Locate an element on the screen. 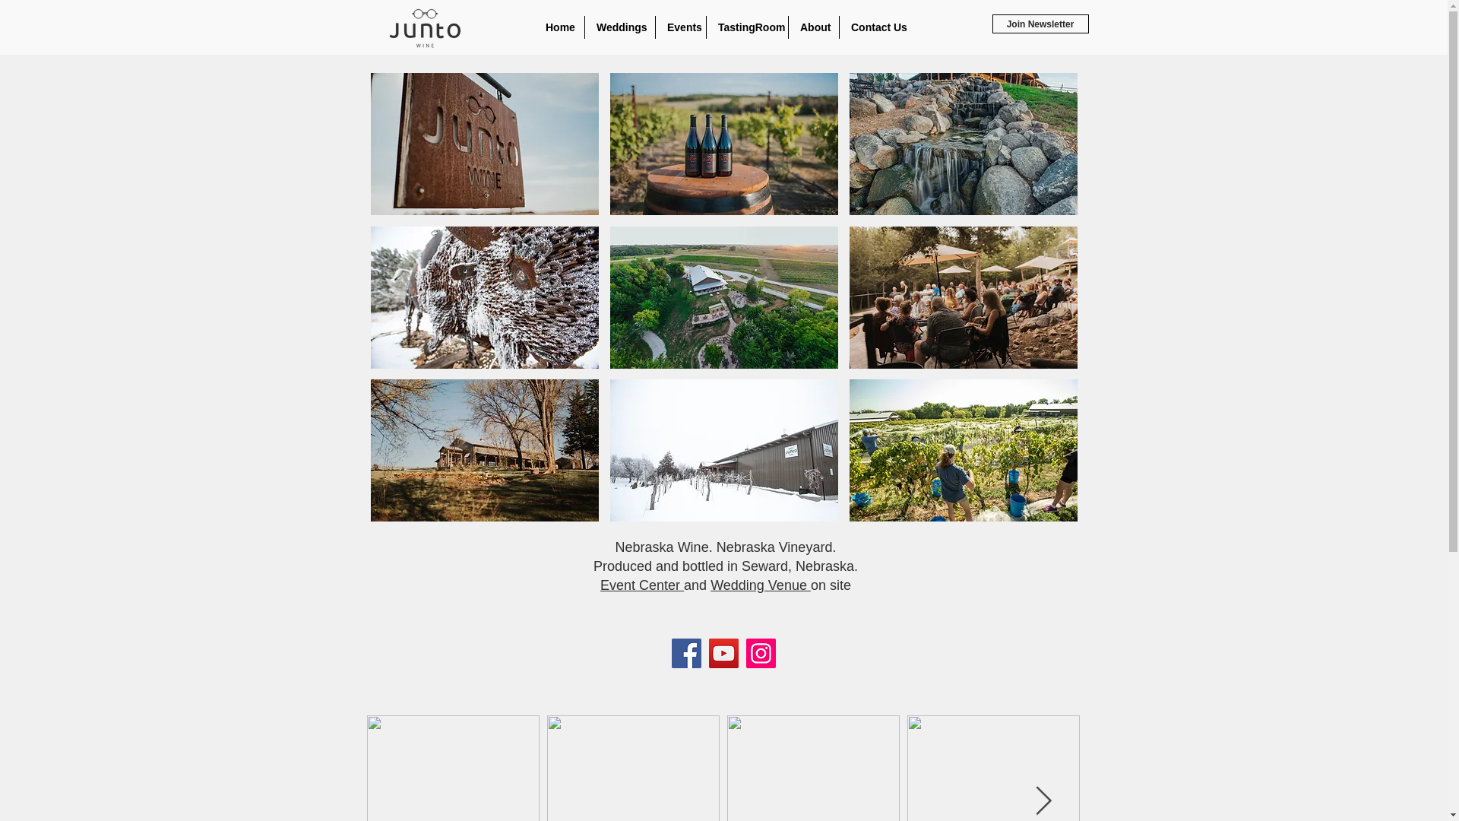  Home is located at coordinates (559, 27).